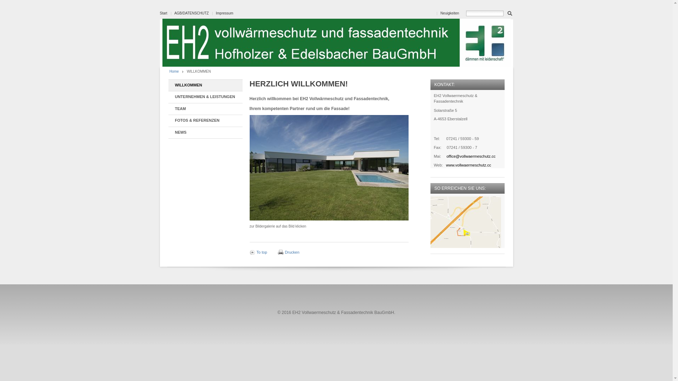 This screenshot has height=381, width=678. Describe the element at coordinates (205, 97) in the screenshot. I see `UNTERNEHMEN & LEISTUNGEN` at that location.